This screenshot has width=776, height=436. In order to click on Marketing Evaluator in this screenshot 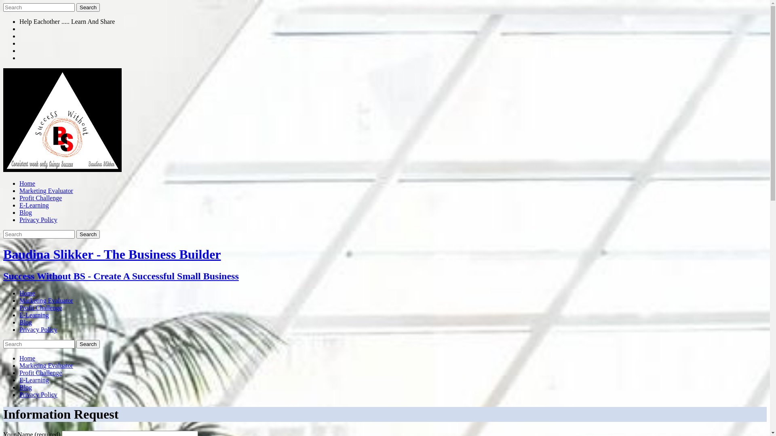, I will do `click(46, 300)`.